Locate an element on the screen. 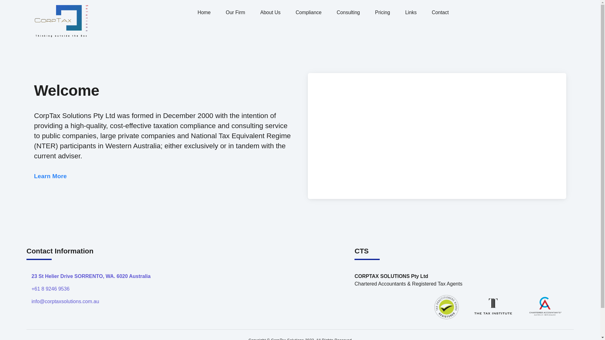 This screenshot has width=605, height=340. Compliance is located at coordinates (308, 13).